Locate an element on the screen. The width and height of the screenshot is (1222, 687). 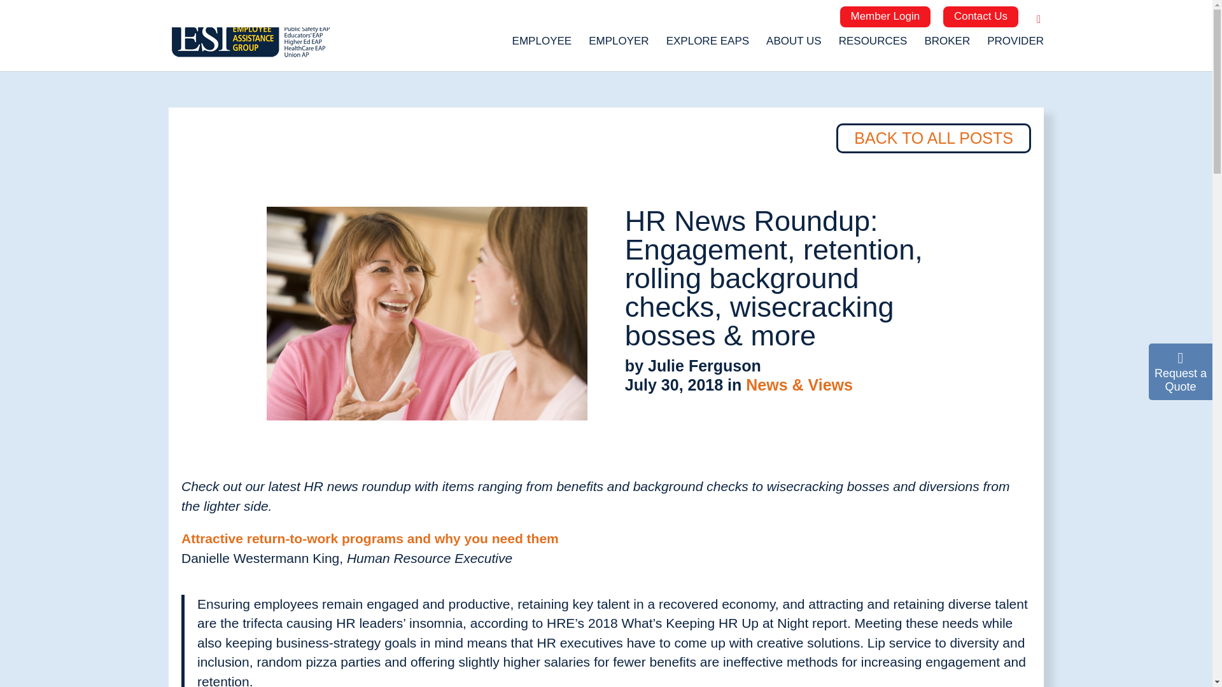
EXPLORE EAPS is located at coordinates (707, 46).